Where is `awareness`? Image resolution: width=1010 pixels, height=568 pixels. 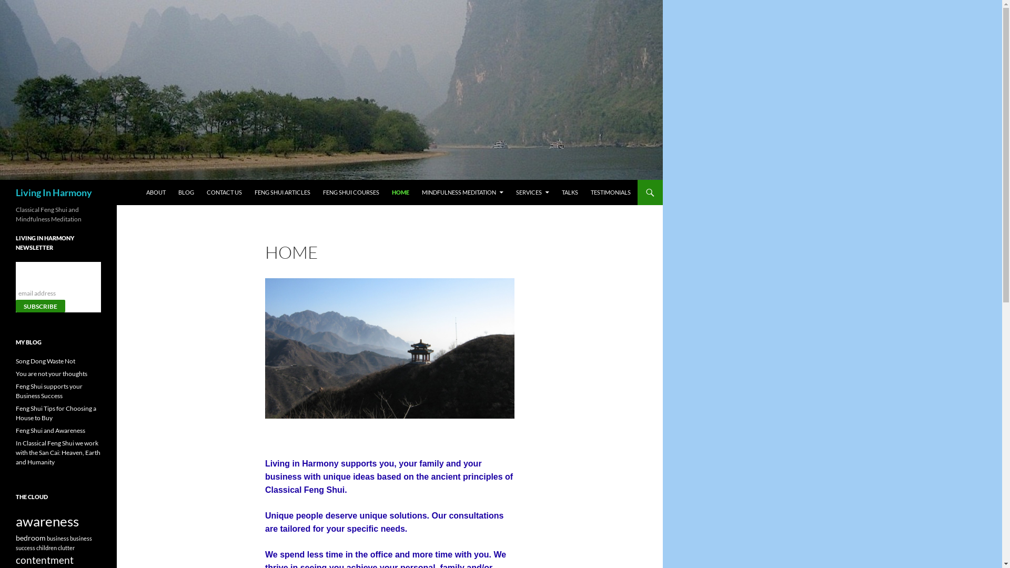 awareness is located at coordinates (47, 521).